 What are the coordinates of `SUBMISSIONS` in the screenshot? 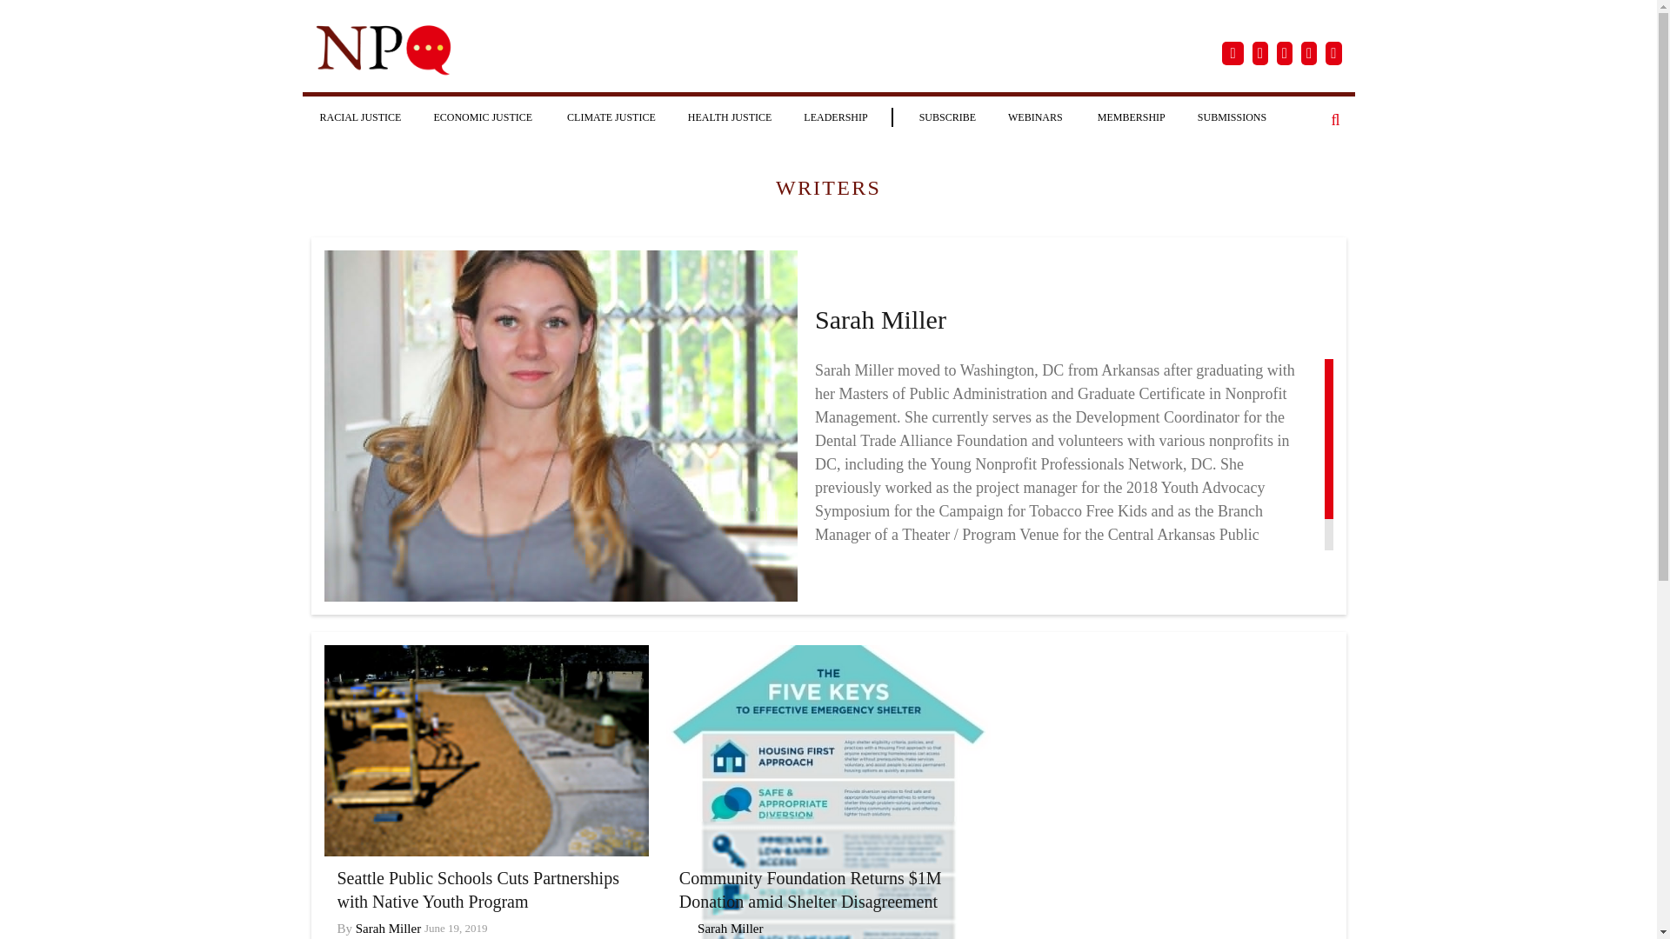 It's located at (1232, 117).